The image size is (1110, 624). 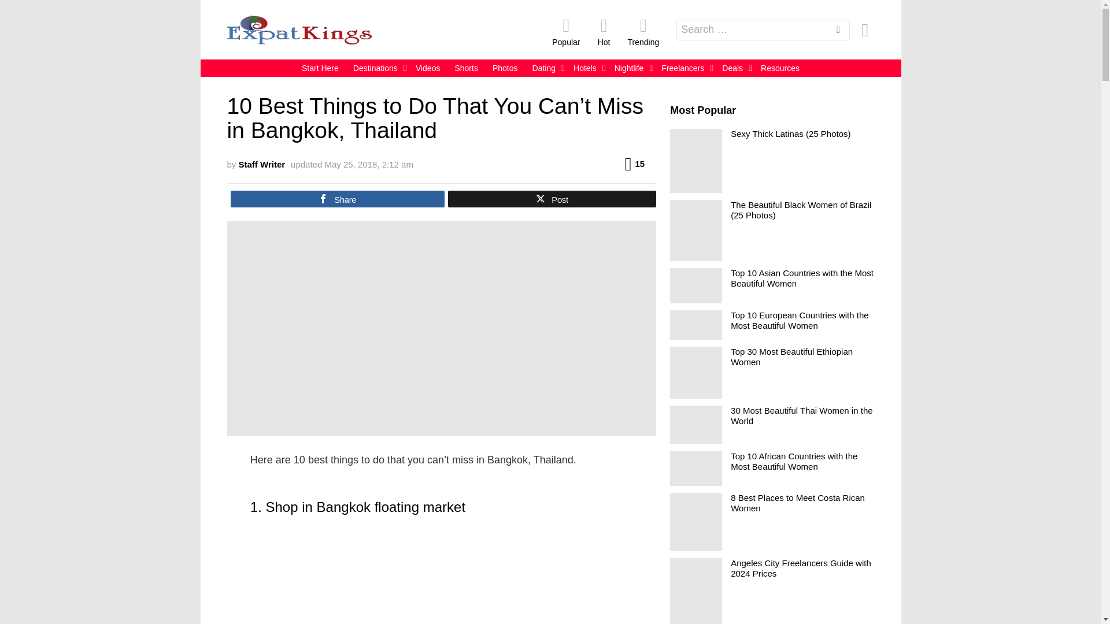 What do you see at coordinates (643, 32) in the screenshot?
I see `Trending` at bounding box center [643, 32].